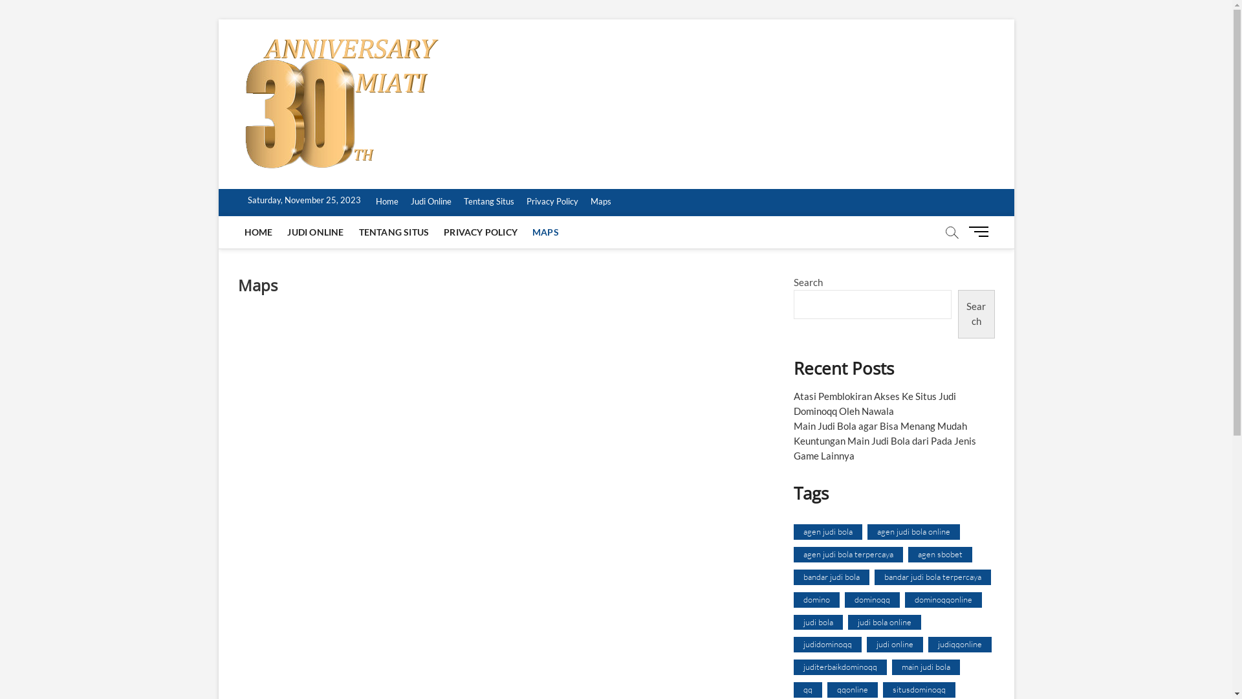 This screenshot has width=1242, height=699. What do you see at coordinates (600, 202) in the screenshot?
I see `Maps` at bounding box center [600, 202].